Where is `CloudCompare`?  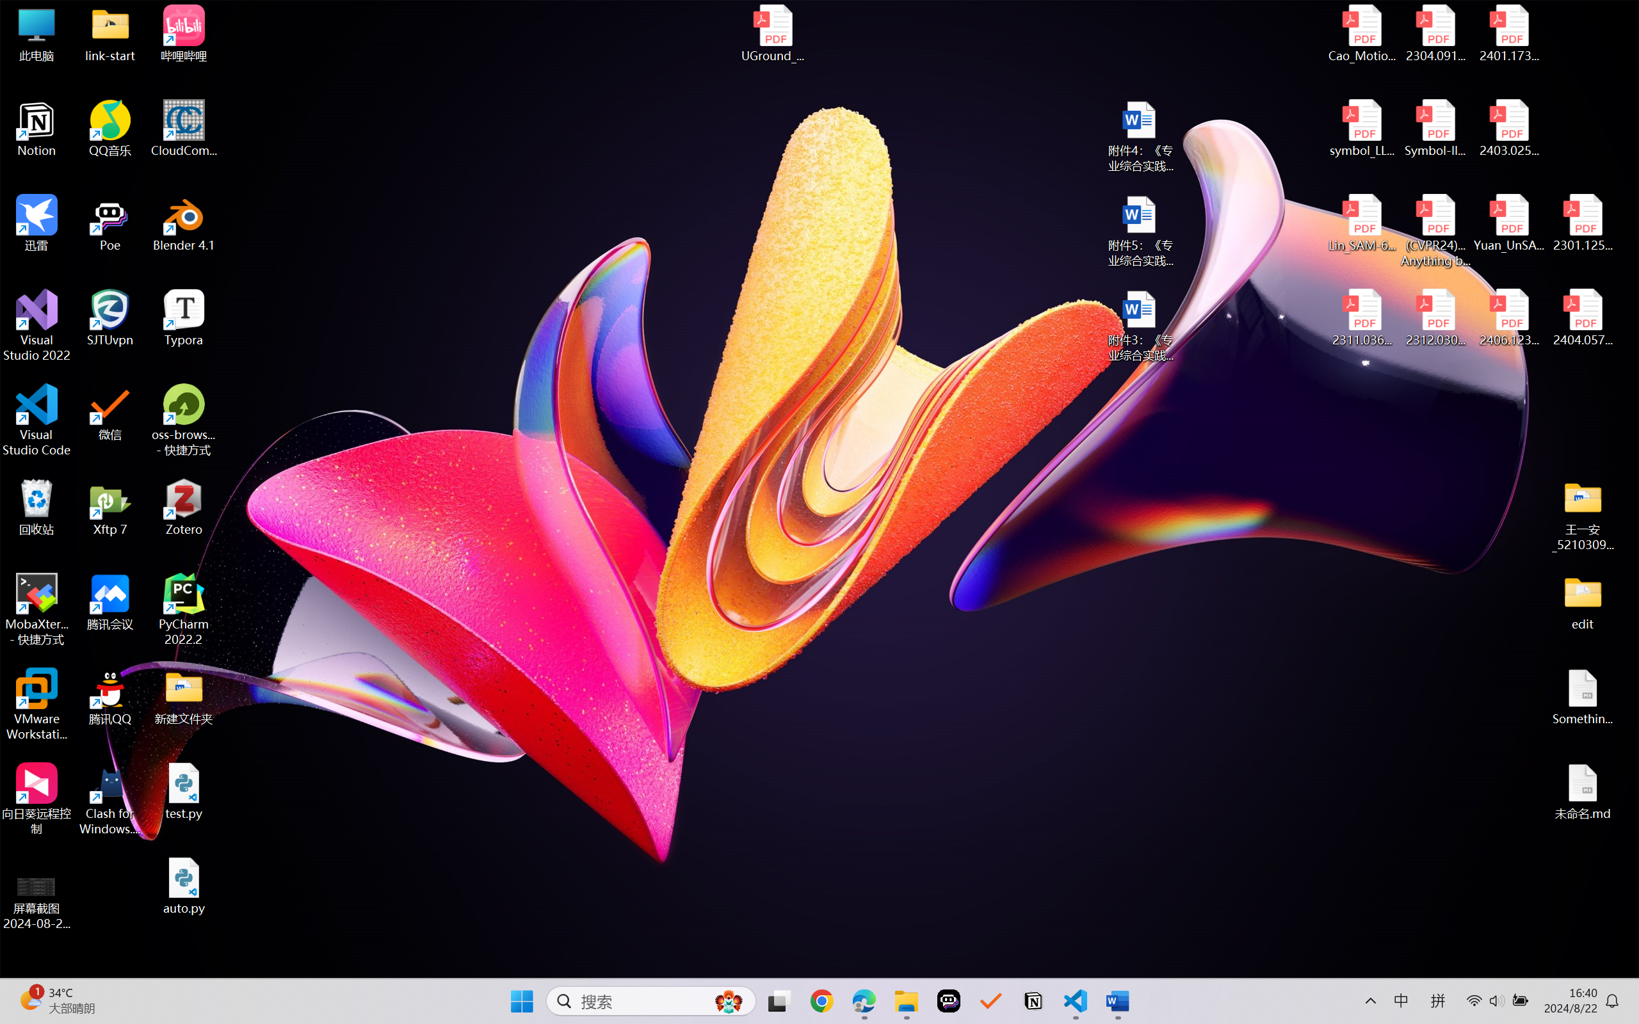 CloudCompare is located at coordinates (184, 129).